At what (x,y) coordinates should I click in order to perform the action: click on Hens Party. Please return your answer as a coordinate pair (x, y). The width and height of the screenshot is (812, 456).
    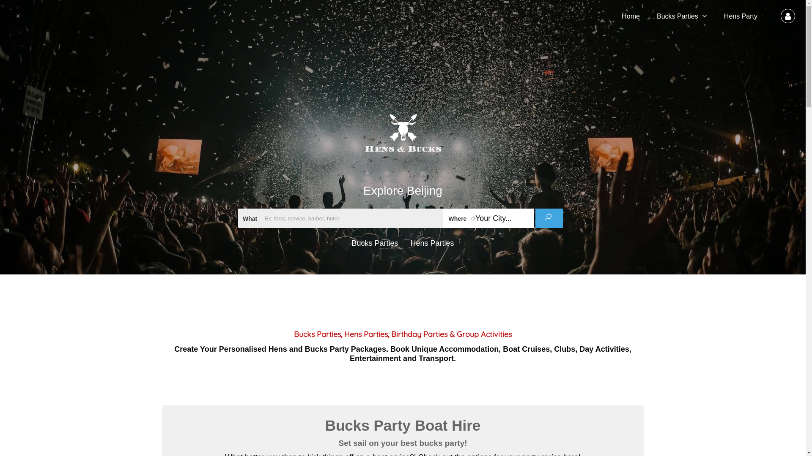
    Looking at the image, I should click on (741, 16).